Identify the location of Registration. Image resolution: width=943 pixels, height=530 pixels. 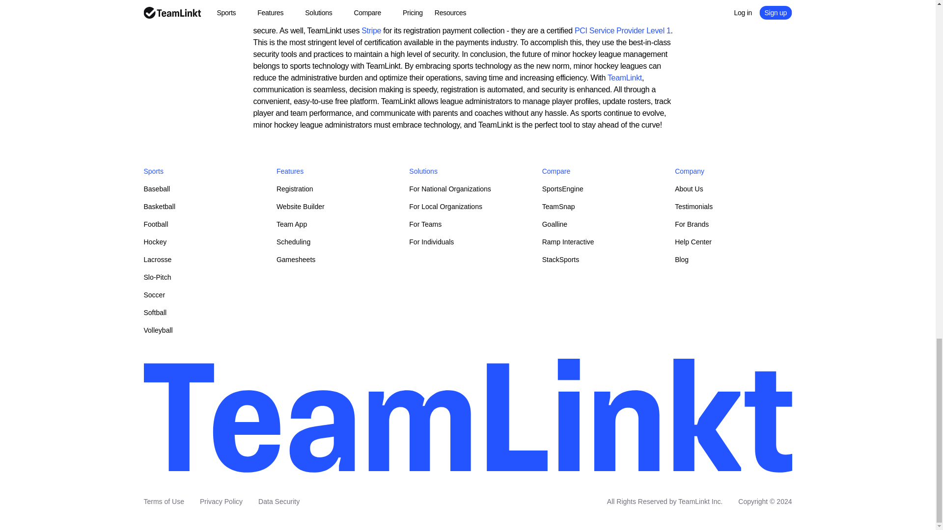
(295, 188).